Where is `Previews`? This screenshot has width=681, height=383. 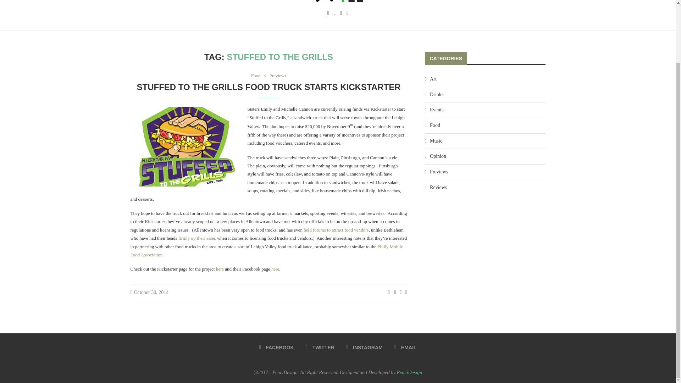
Previews is located at coordinates (278, 76).